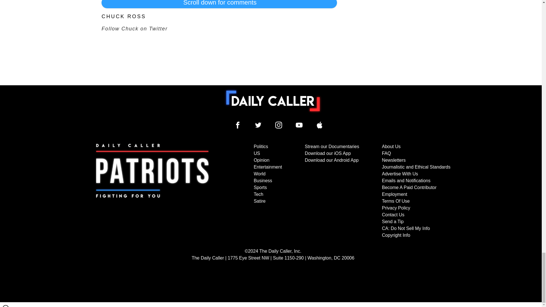  Describe the element at coordinates (219, 4) in the screenshot. I see `Scroll down for comments` at that location.